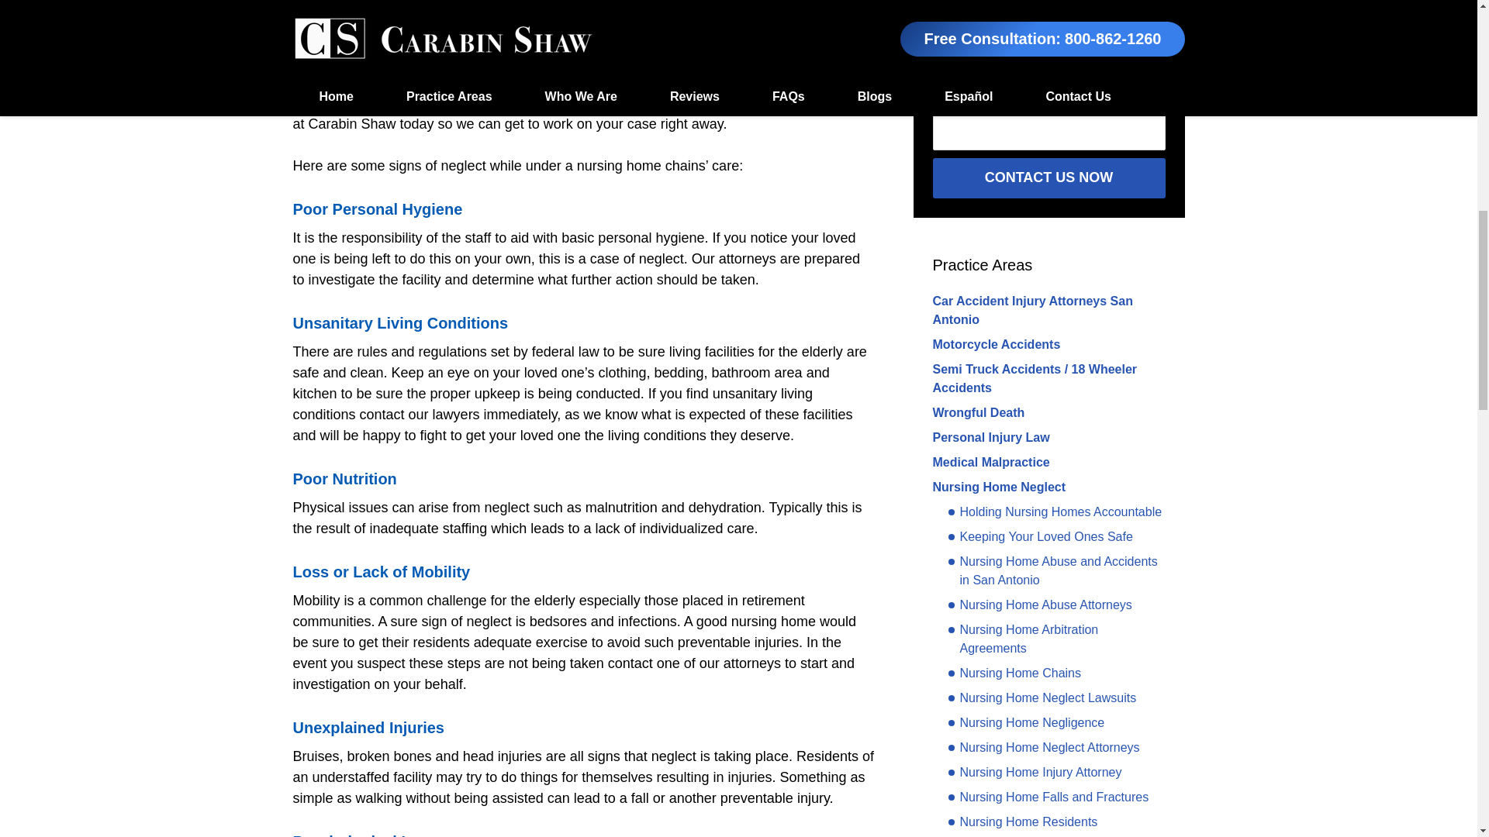  What do you see at coordinates (1055, 639) in the screenshot?
I see `Nursing Home Arbitration Agreements` at bounding box center [1055, 639].